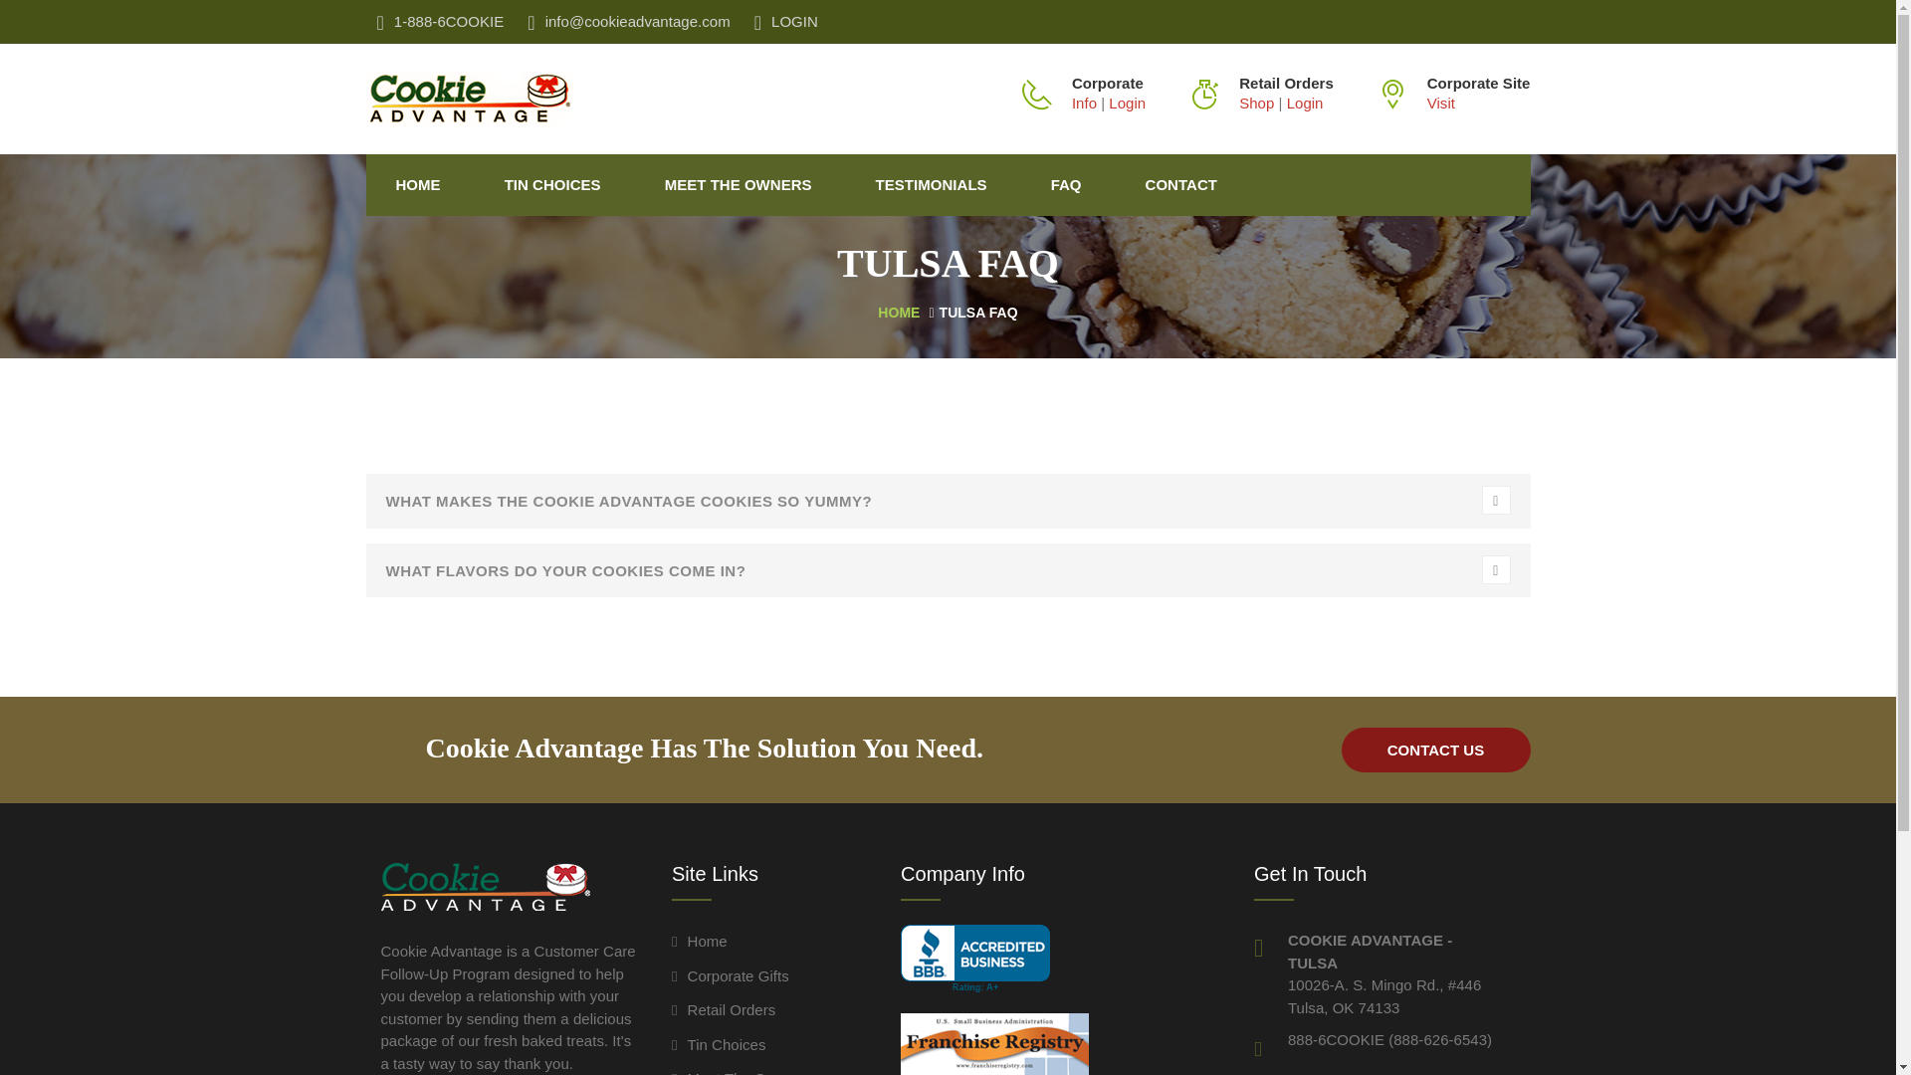 The image size is (1911, 1075). What do you see at coordinates (1305, 104) in the screenshot?
I see `Login` at bounding box center [1305, 104].